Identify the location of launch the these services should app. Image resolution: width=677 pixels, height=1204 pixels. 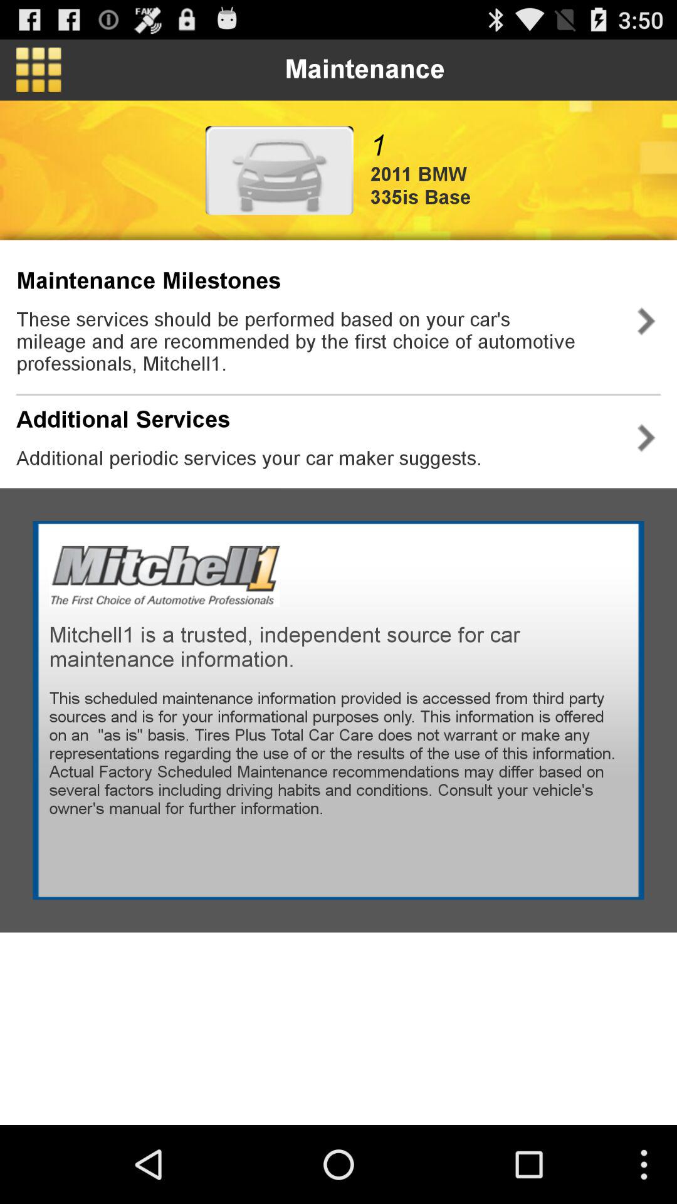
(316, 341).